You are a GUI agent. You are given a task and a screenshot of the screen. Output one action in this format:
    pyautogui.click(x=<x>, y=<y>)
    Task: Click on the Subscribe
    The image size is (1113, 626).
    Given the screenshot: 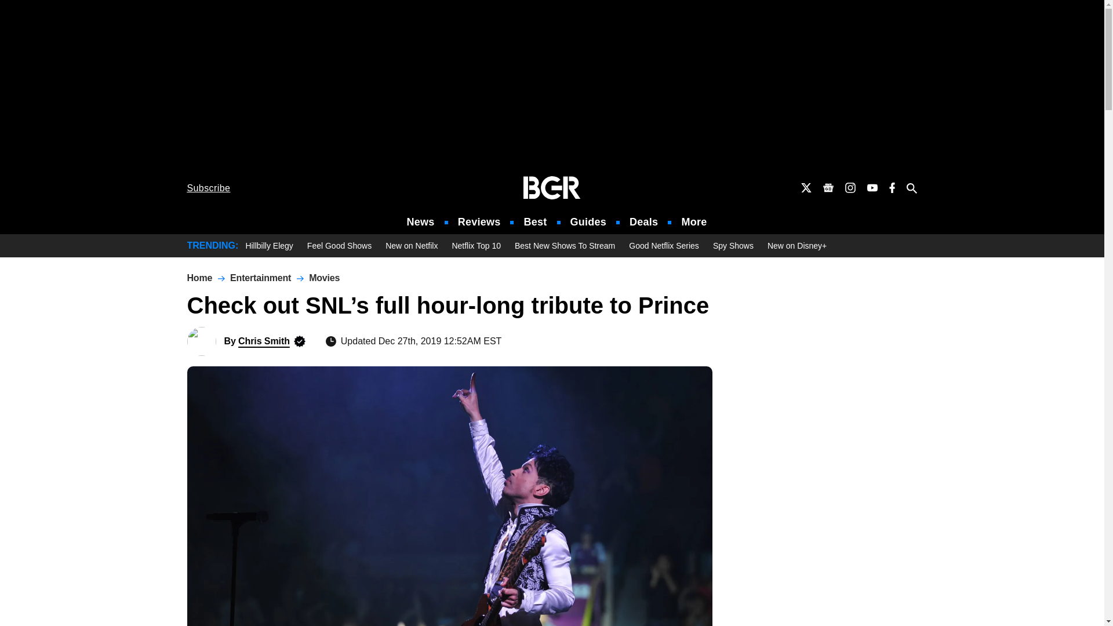 What is the action you would take?
    pyautogui.click(x=209, y=188)
    